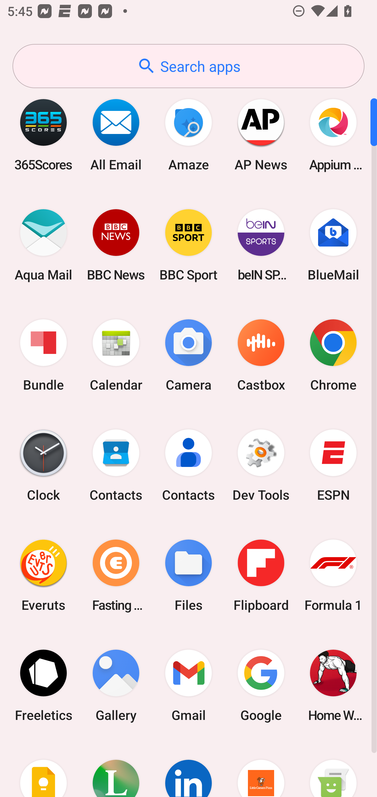 The image size is (377, 797). Describe the element at coordinates (261, 575) in the screenshot. I see `Flipboard` at that location.